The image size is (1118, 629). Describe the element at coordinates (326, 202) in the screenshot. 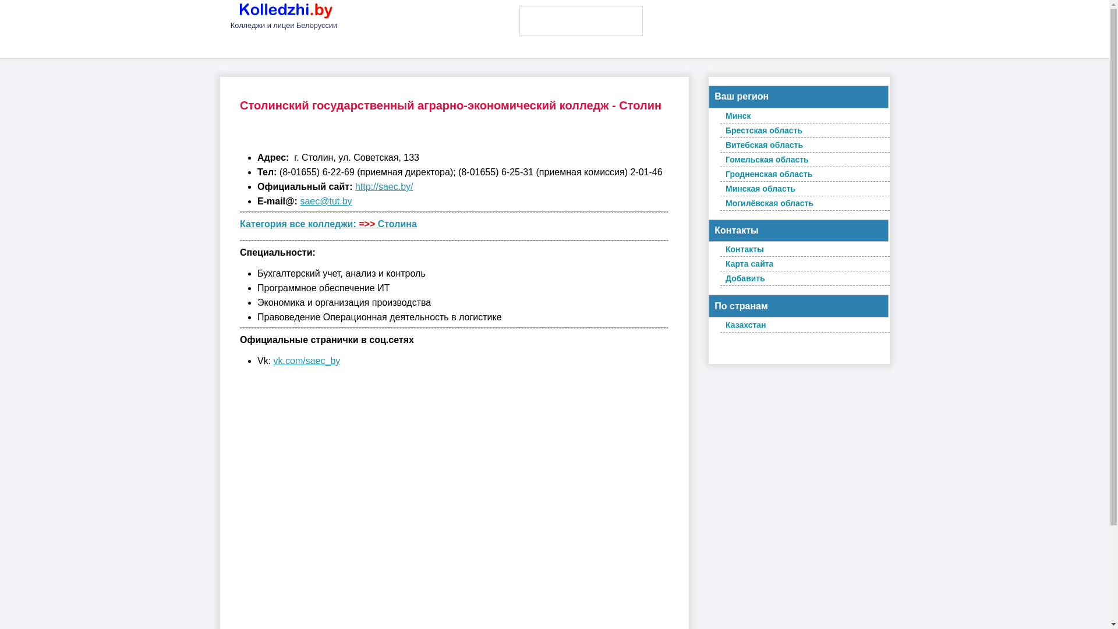

I see `saec@tut.by` at that location.